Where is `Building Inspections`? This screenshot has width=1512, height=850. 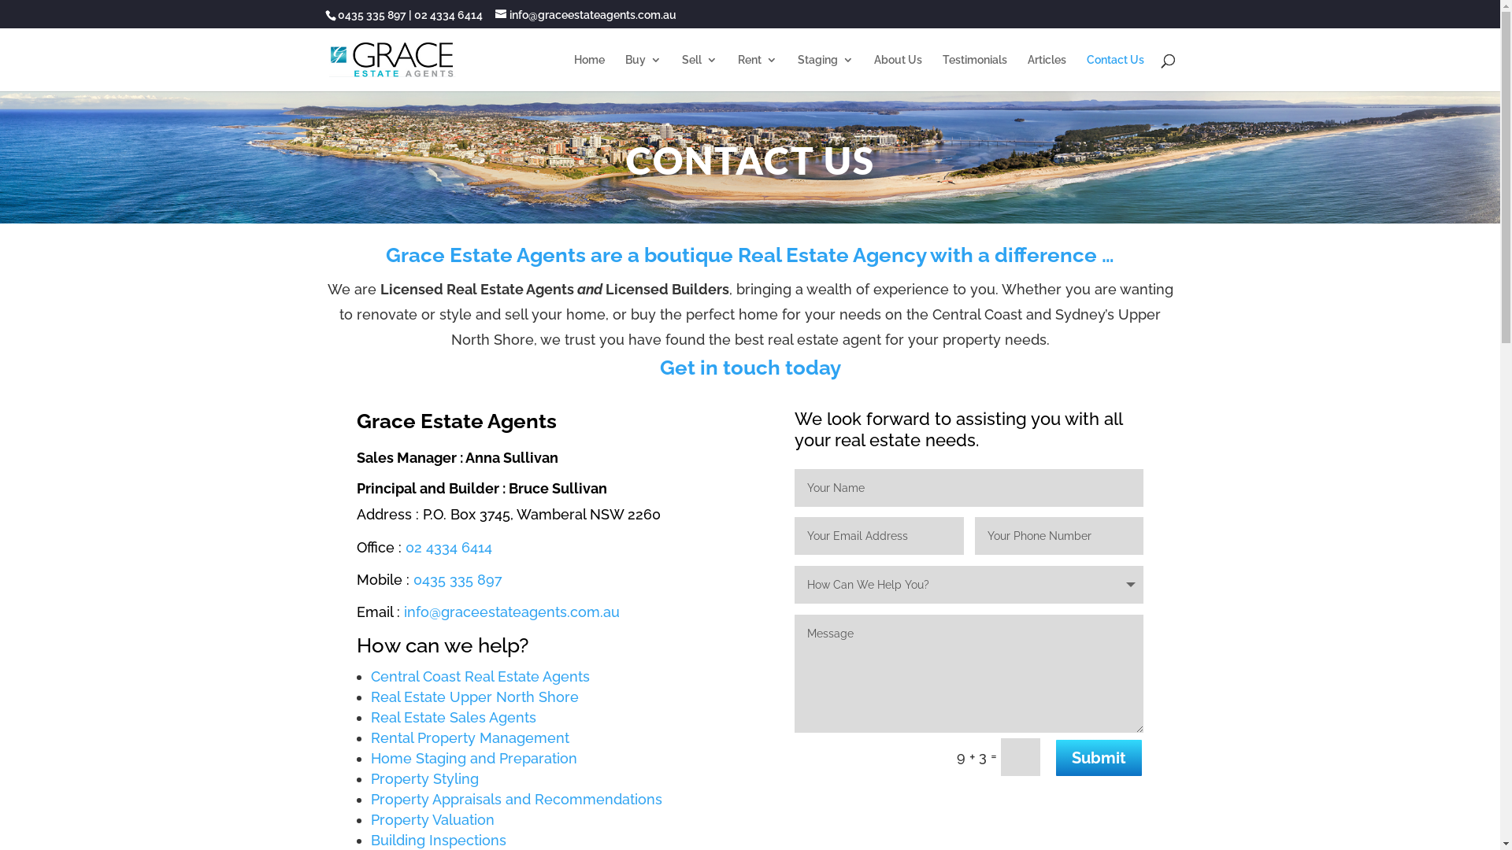 Building Inspections is located at coordinates (438, 841).